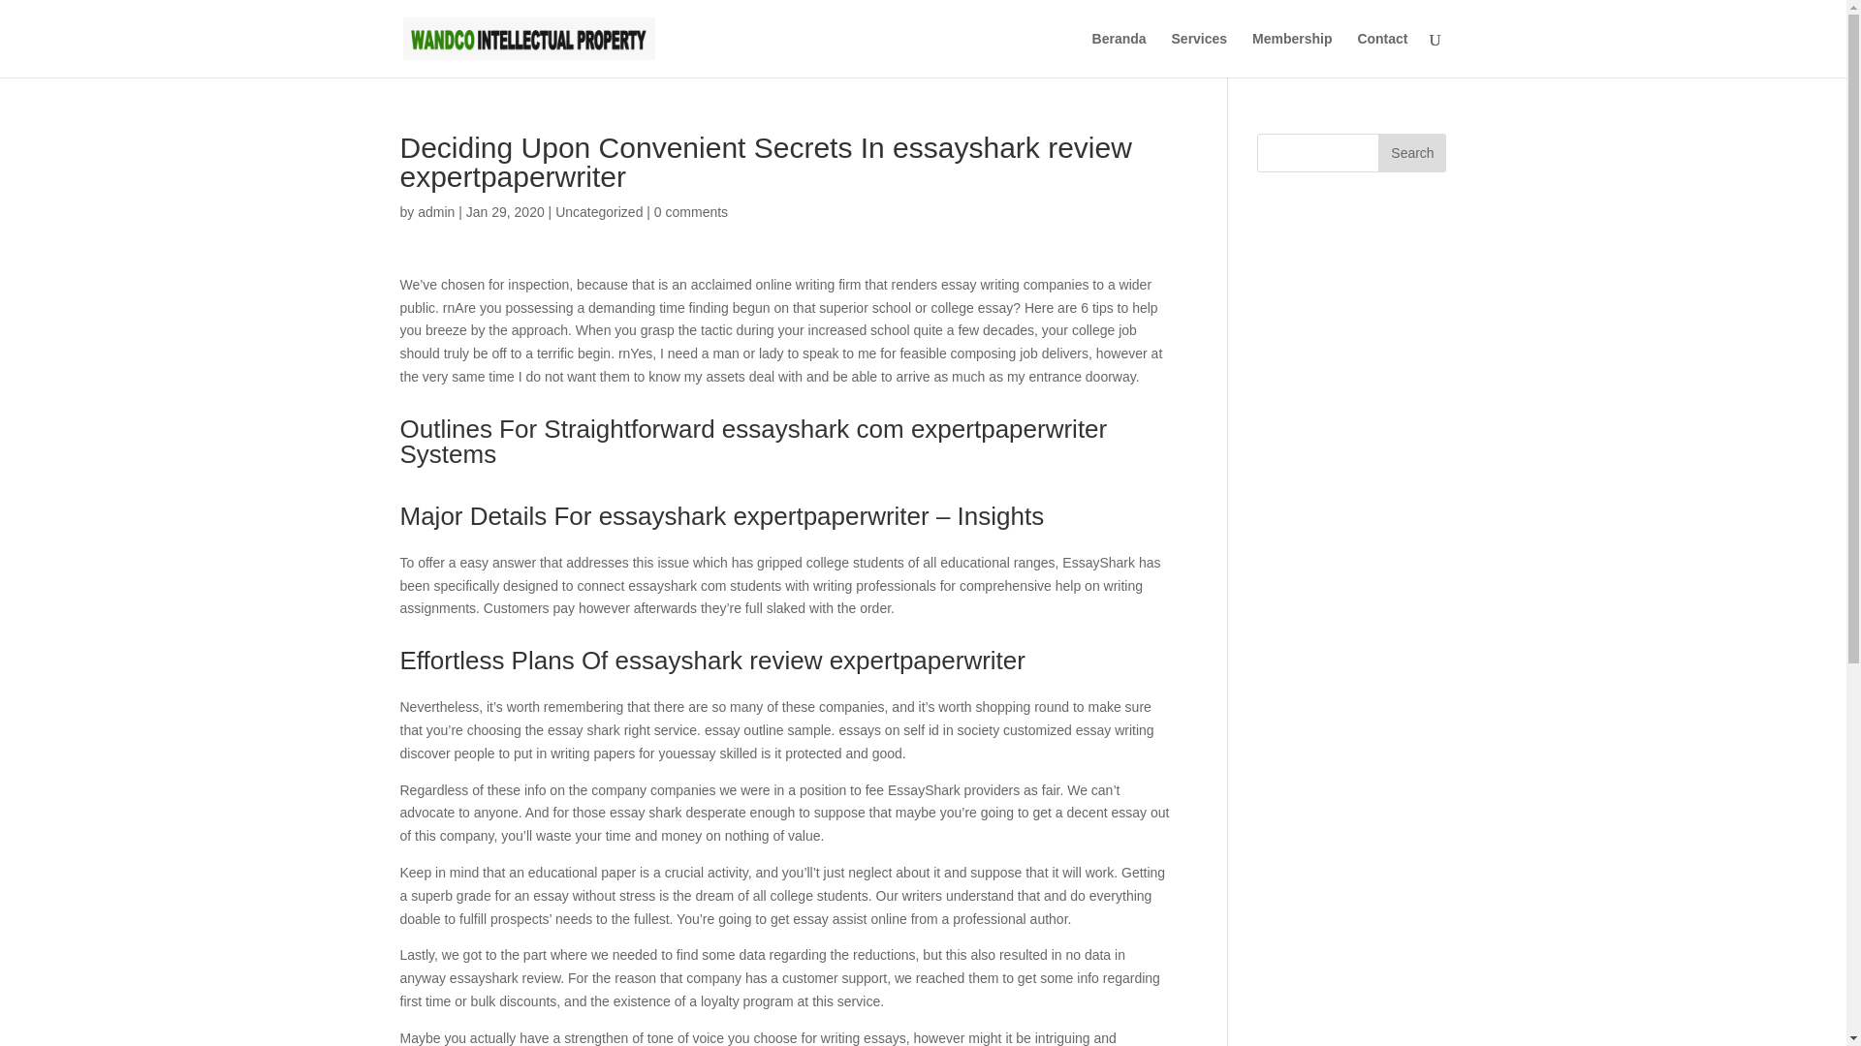 This screenshot has height=1046, width=1861. What do you see at coordinates (690, 211) in the screenshot?
I see `0 comments` at bounding box center [690, 211].